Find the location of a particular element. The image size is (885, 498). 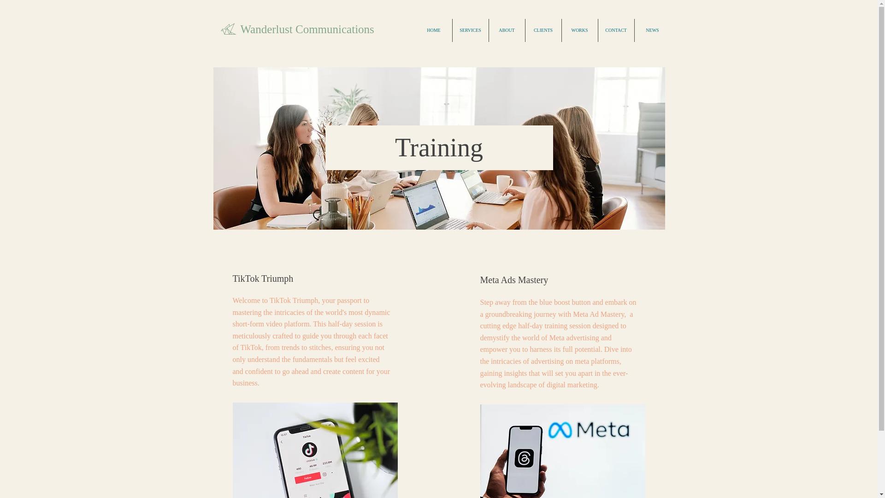

NEWS is located at coordinates (652, 30).